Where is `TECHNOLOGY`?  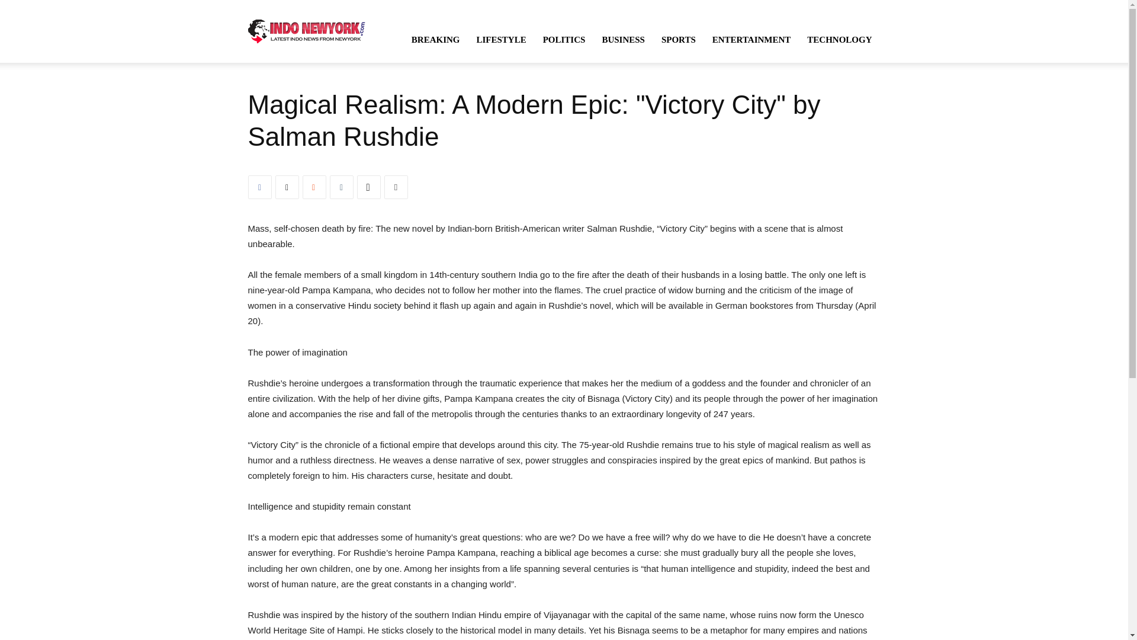 TECHNOLOGY is located at coordinates (840, 39).